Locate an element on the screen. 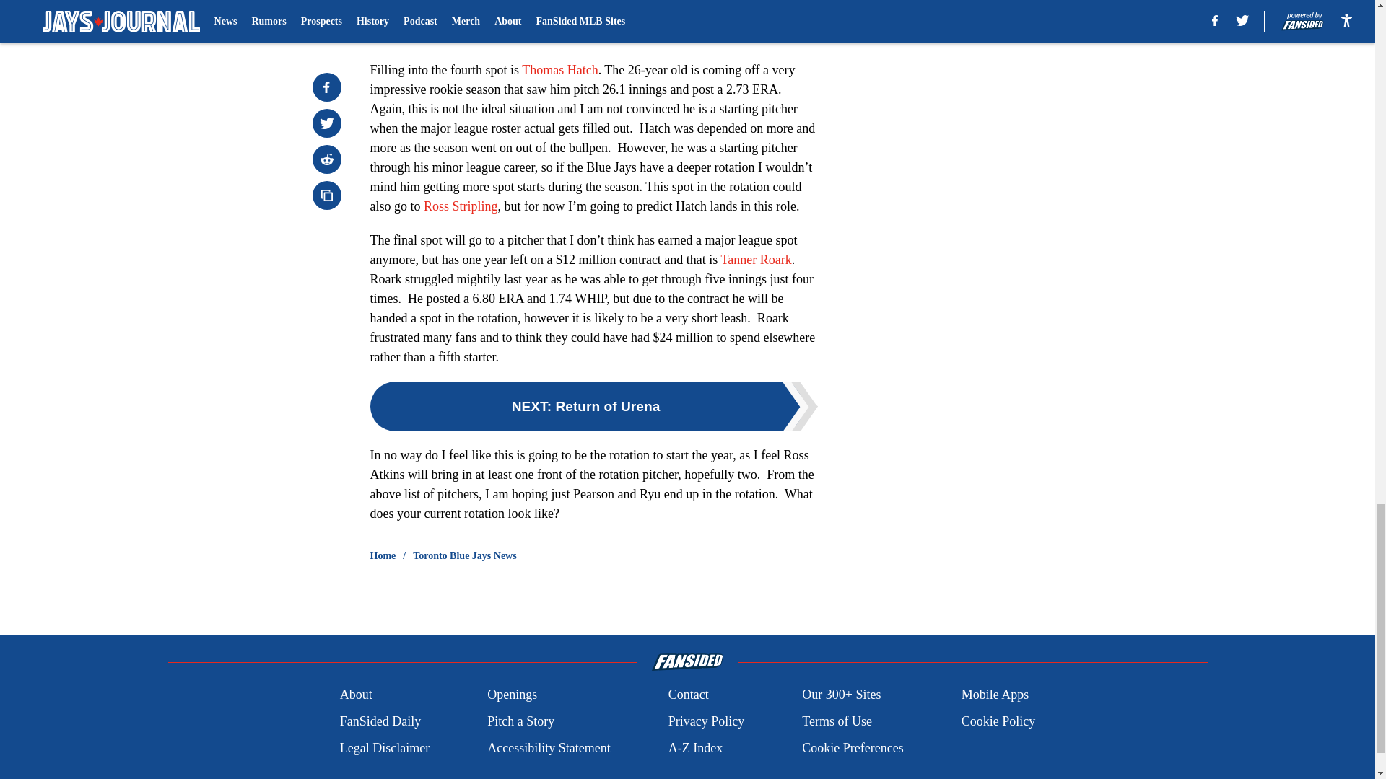 The width and height of the screenshot is (1386, 779). Thomas Hatch is located at coordinates (559, 69).